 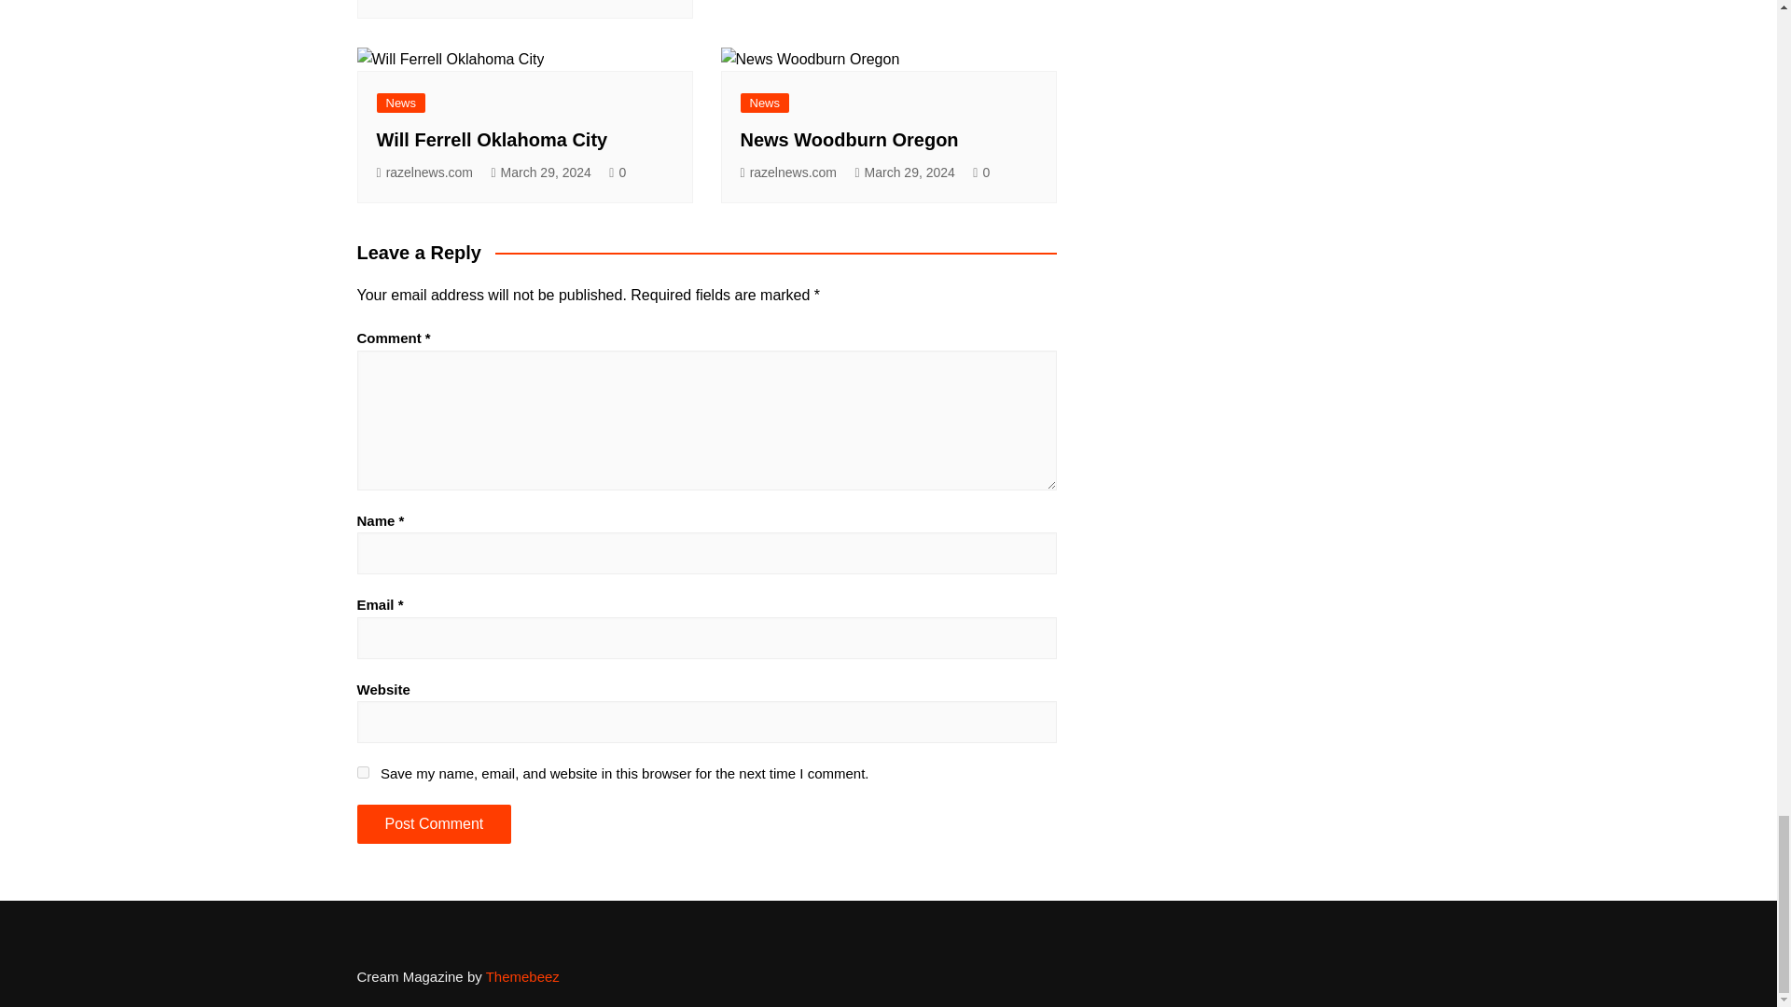 What do you see at coordinates (362, 772) in the screenshot?
I see `yes` at bounding box center [362, 772].